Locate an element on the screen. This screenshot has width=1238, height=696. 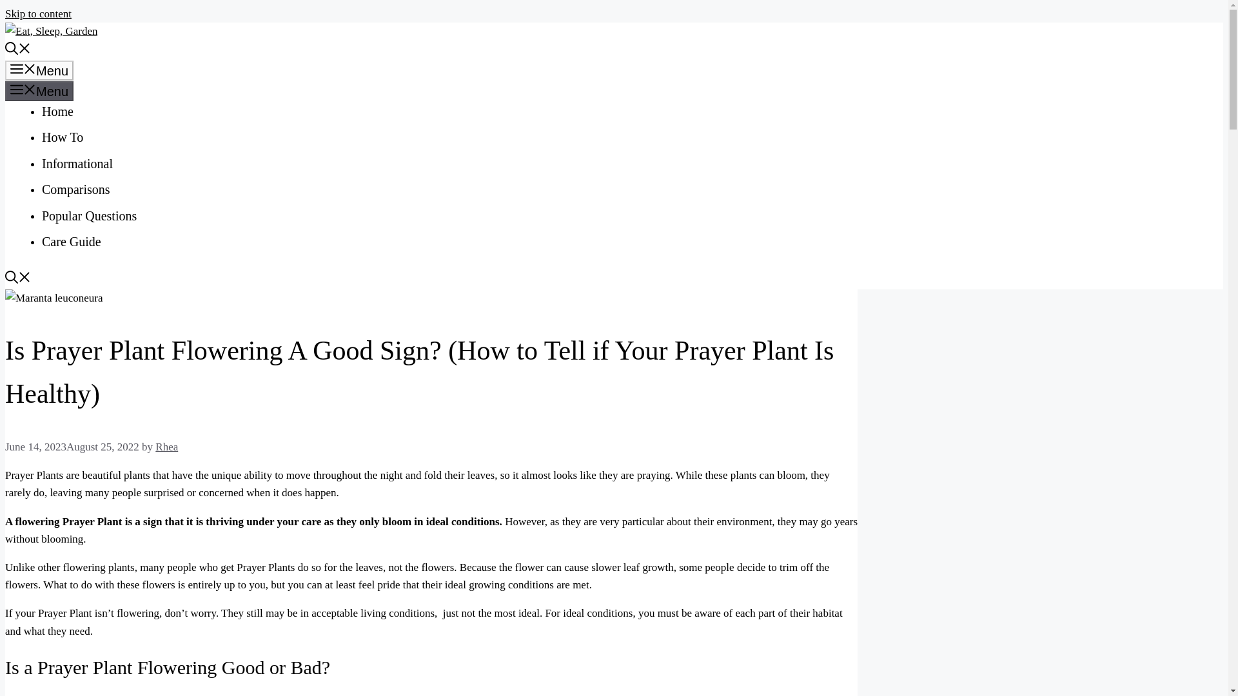
Comparisons is located at coordinates (76, 189).